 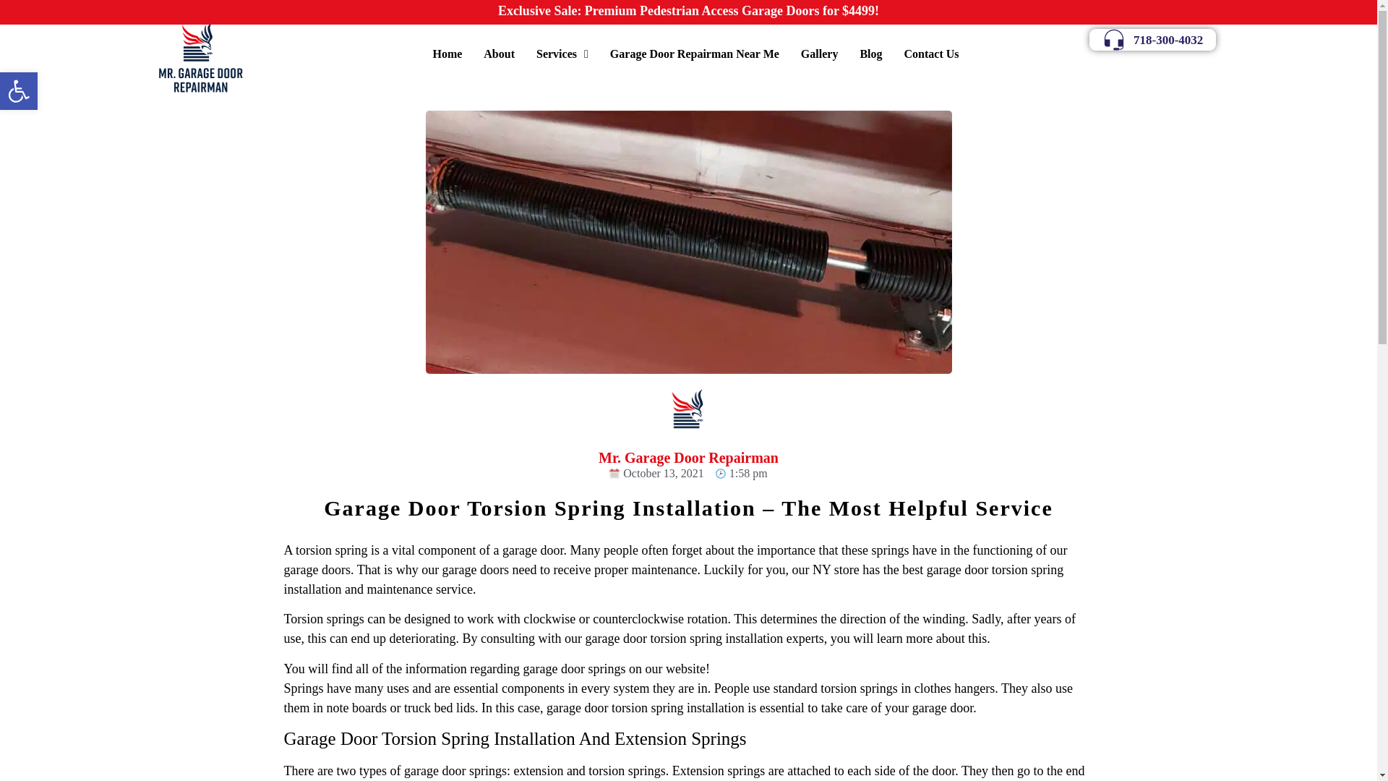 What do you see at coordinates (19, 91) in the screenshot?
I see `Accessibility Tools` at bounding box center [19, 91].